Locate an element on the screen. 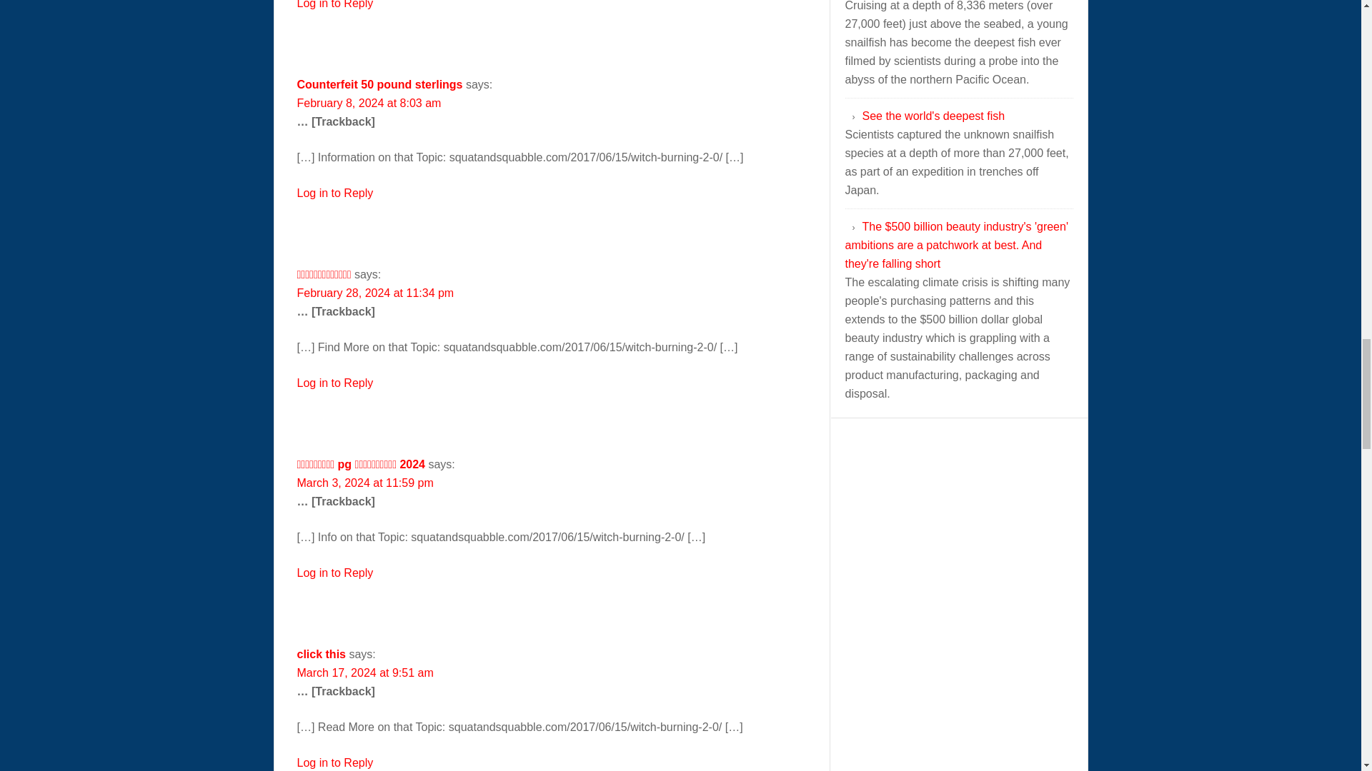  Log in to Reply is located at coordinates (335, 573).